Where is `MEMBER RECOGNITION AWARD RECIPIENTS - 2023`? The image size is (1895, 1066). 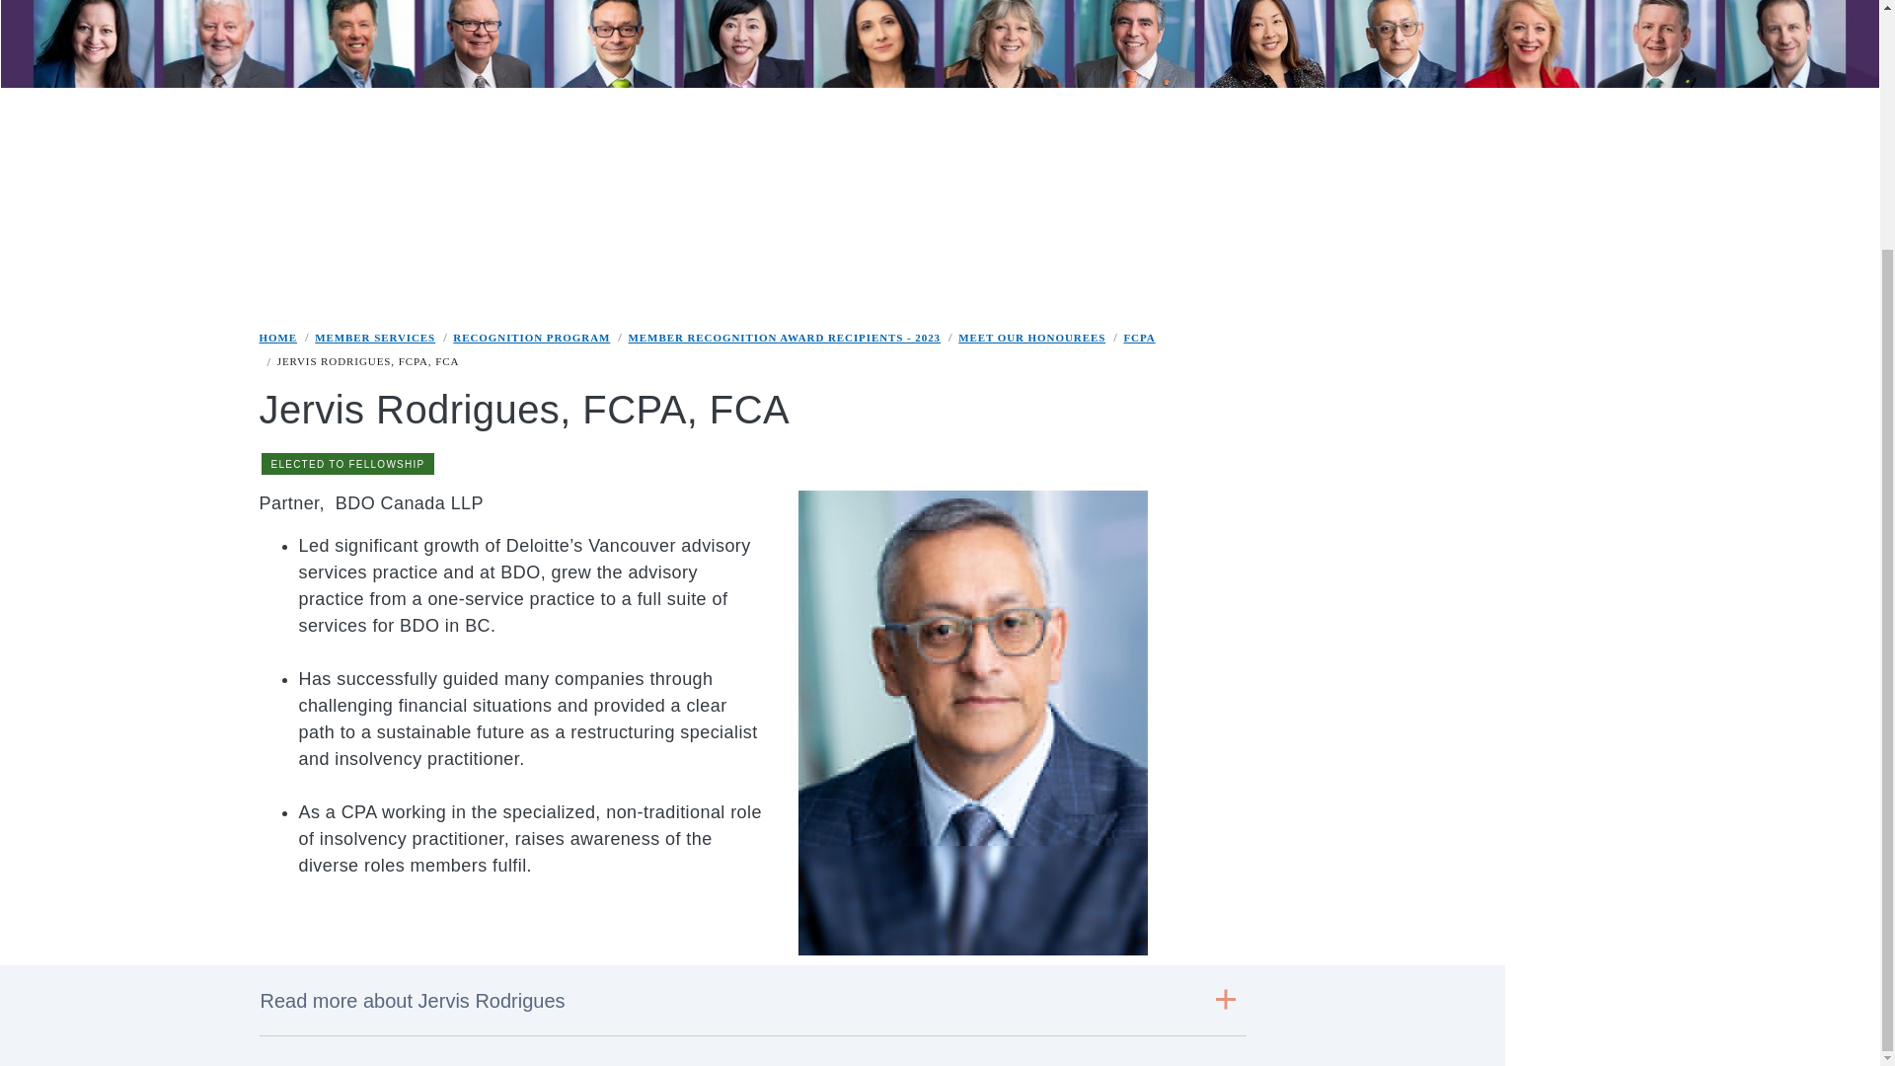
MEMBER RECOGNITION AWARD RECIPIENTS - 2023 is located at coordinates (784, 338).